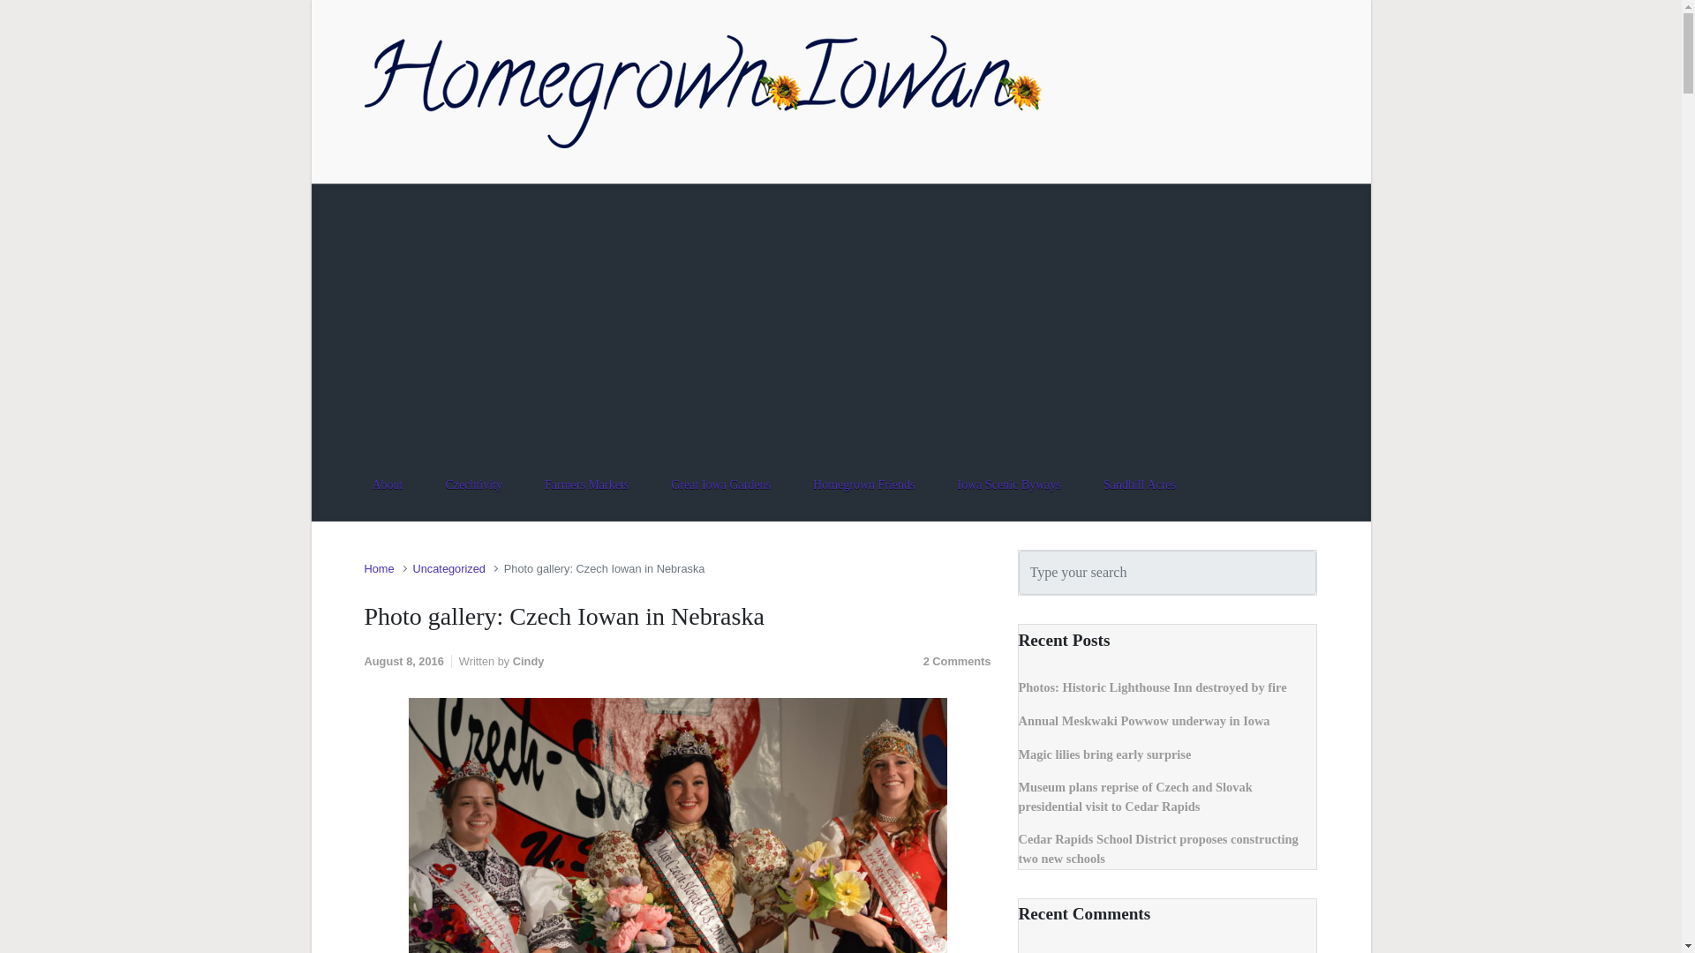 Image resolution: width=1695 pixels, height=953 pixels. What do you see at coordinates (863, 484) in the screenshot?
I see `Homegrown Friends` at bounding box center [863, 484].